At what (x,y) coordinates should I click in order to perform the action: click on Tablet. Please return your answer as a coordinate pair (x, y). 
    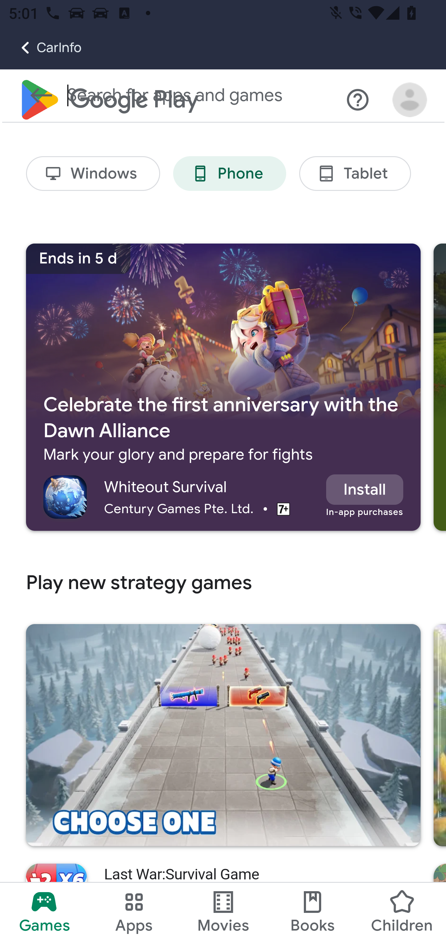
    Looking at the image, I should click on (355, 174).